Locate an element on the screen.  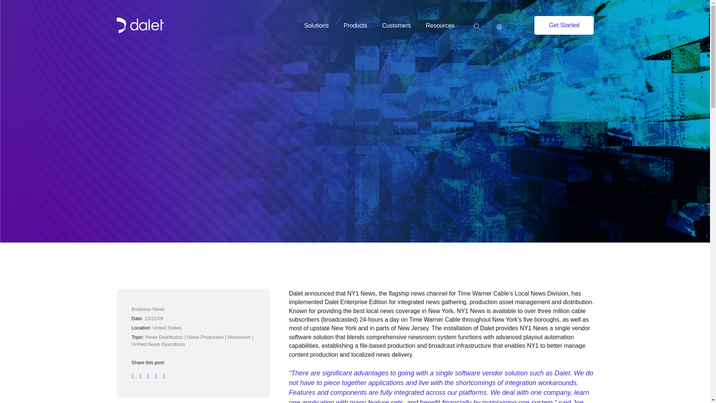
Solutions is located at coordinates (316, 25).